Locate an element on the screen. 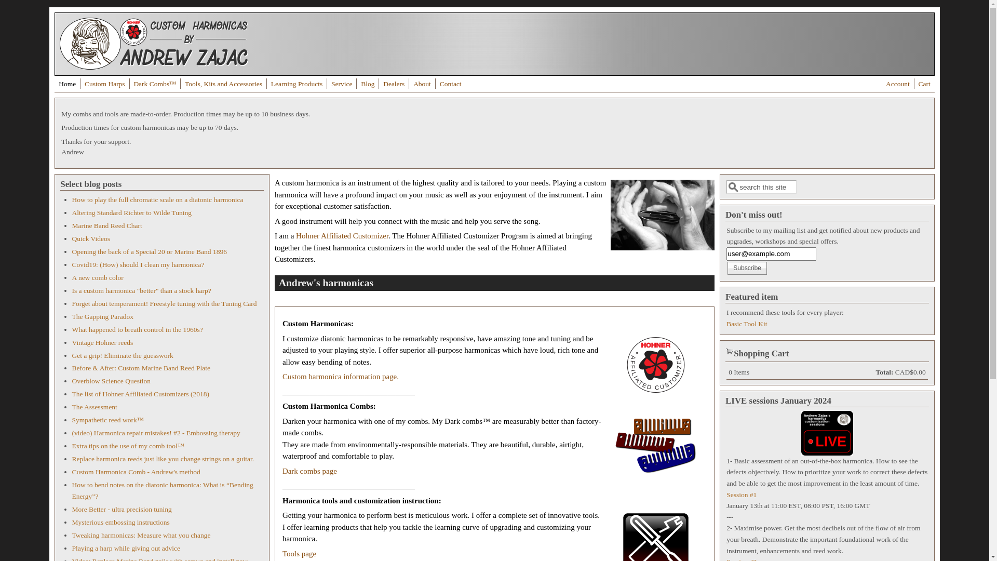 The height and width of the screenshot is (561, 997). Hohner Affiliated Customizer is located at coordinates (342, 236).